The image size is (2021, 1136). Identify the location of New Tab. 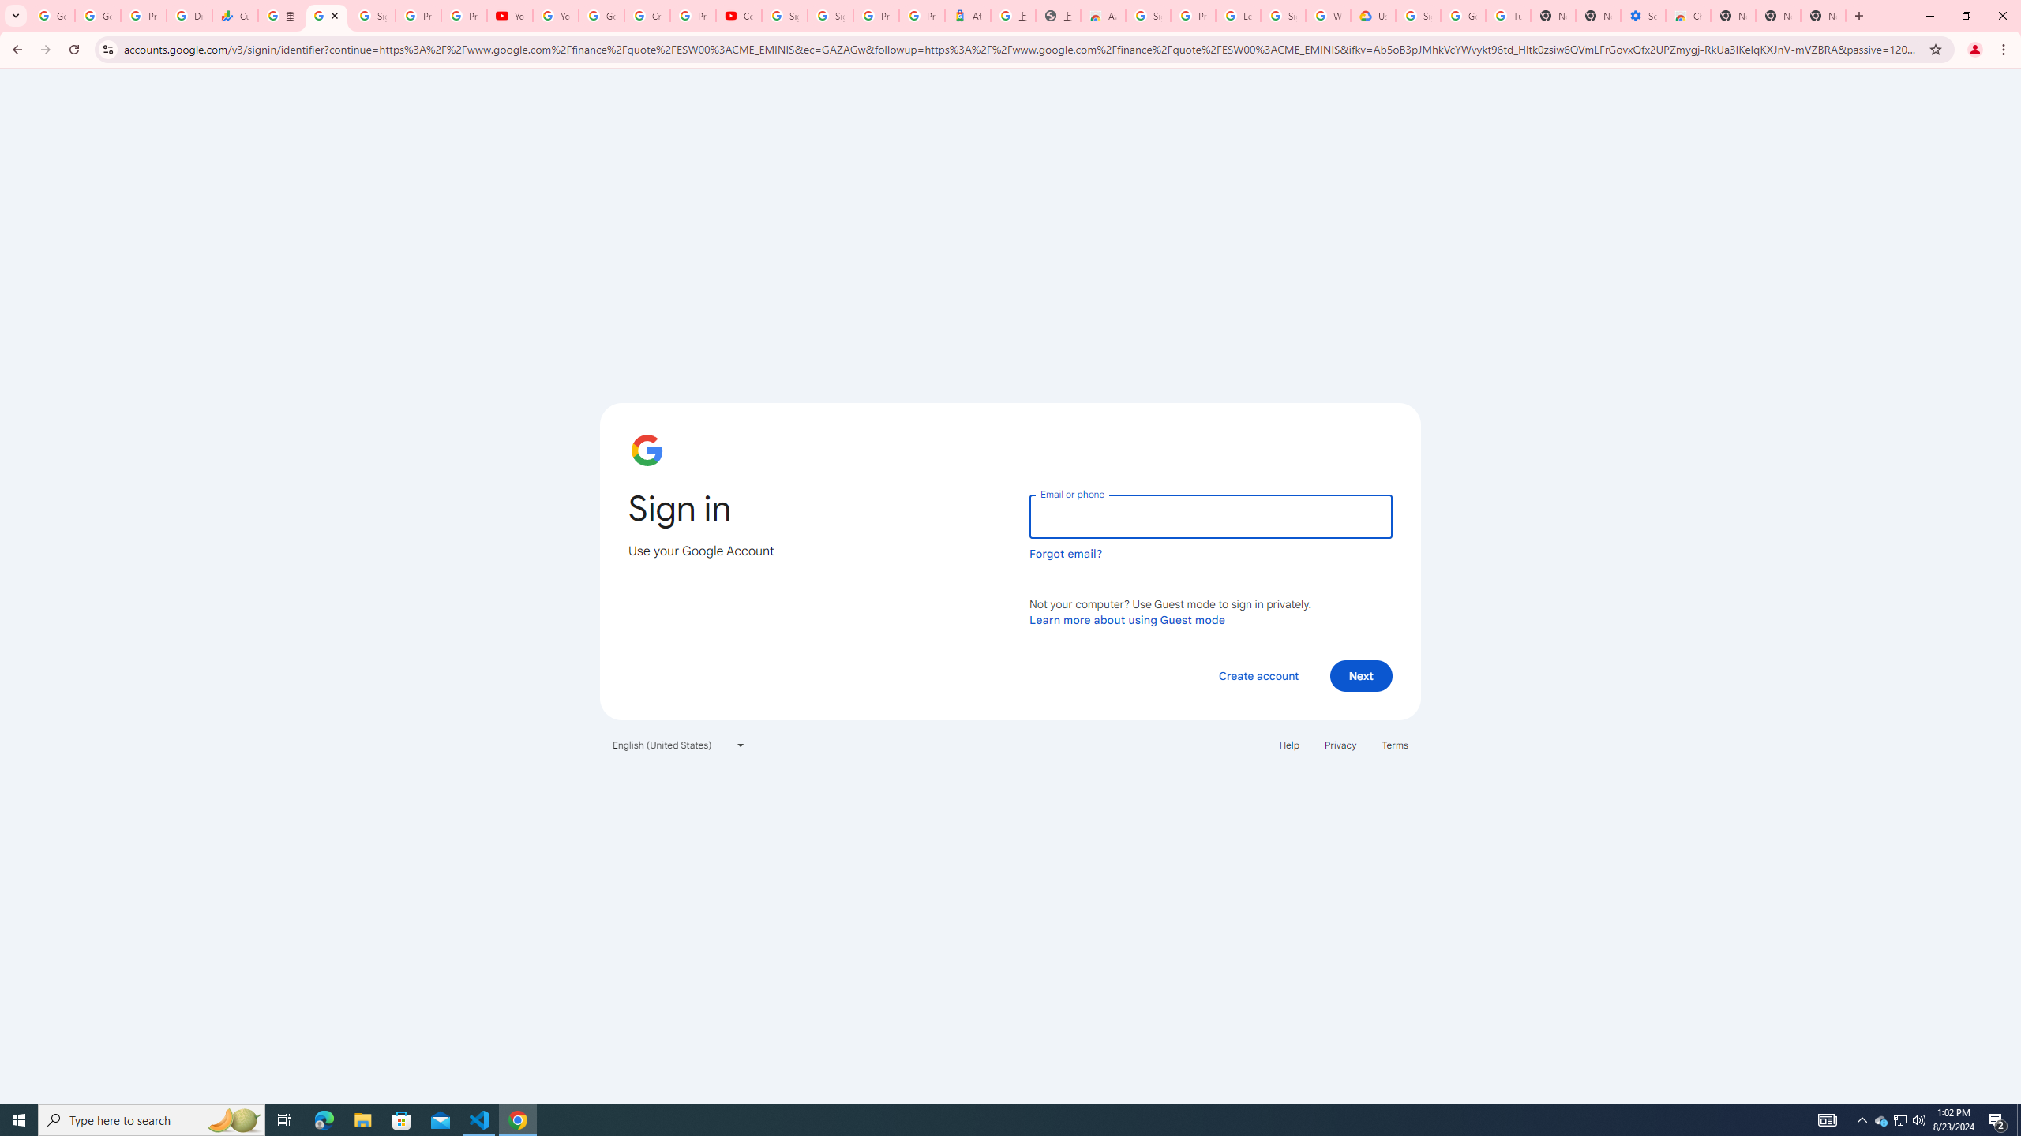
(1824, 16).